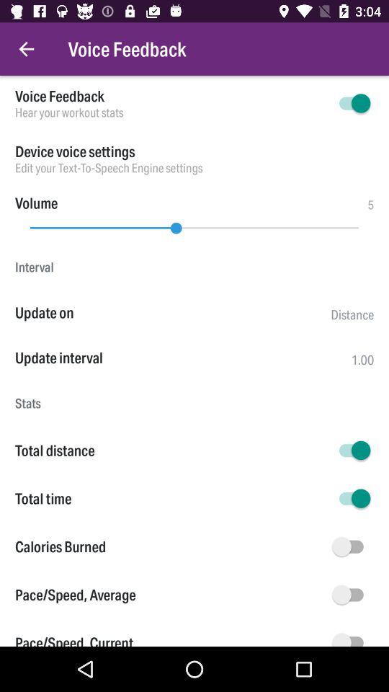 The width and height of the screenshot is (389, 692). What do you see at coordinates (194, 224) in the screenshot?
I see `select the item above the interval` at bounding box center [194, 224].